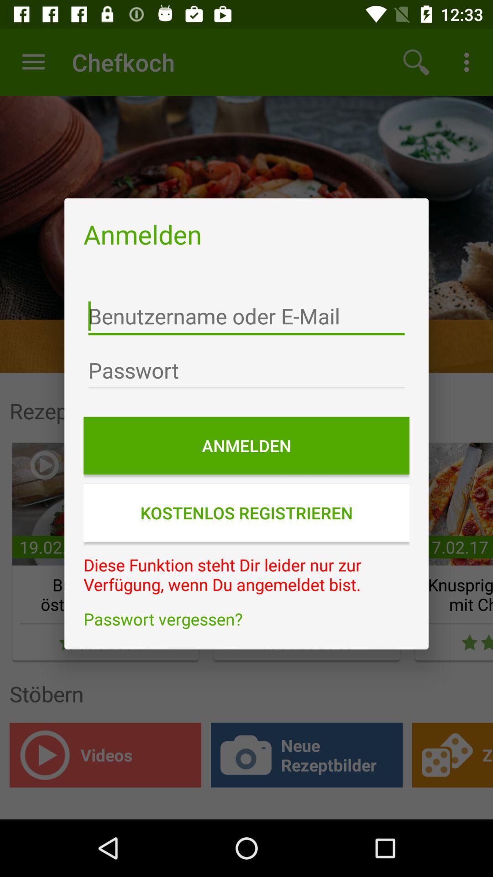 Image resolution: width=493 pixels, height=877 pixels. What do you see at coordinates (246, 512) in the screenshot?
I see `tap the item above diese funktion steht item` at bounding box center [246, 512].